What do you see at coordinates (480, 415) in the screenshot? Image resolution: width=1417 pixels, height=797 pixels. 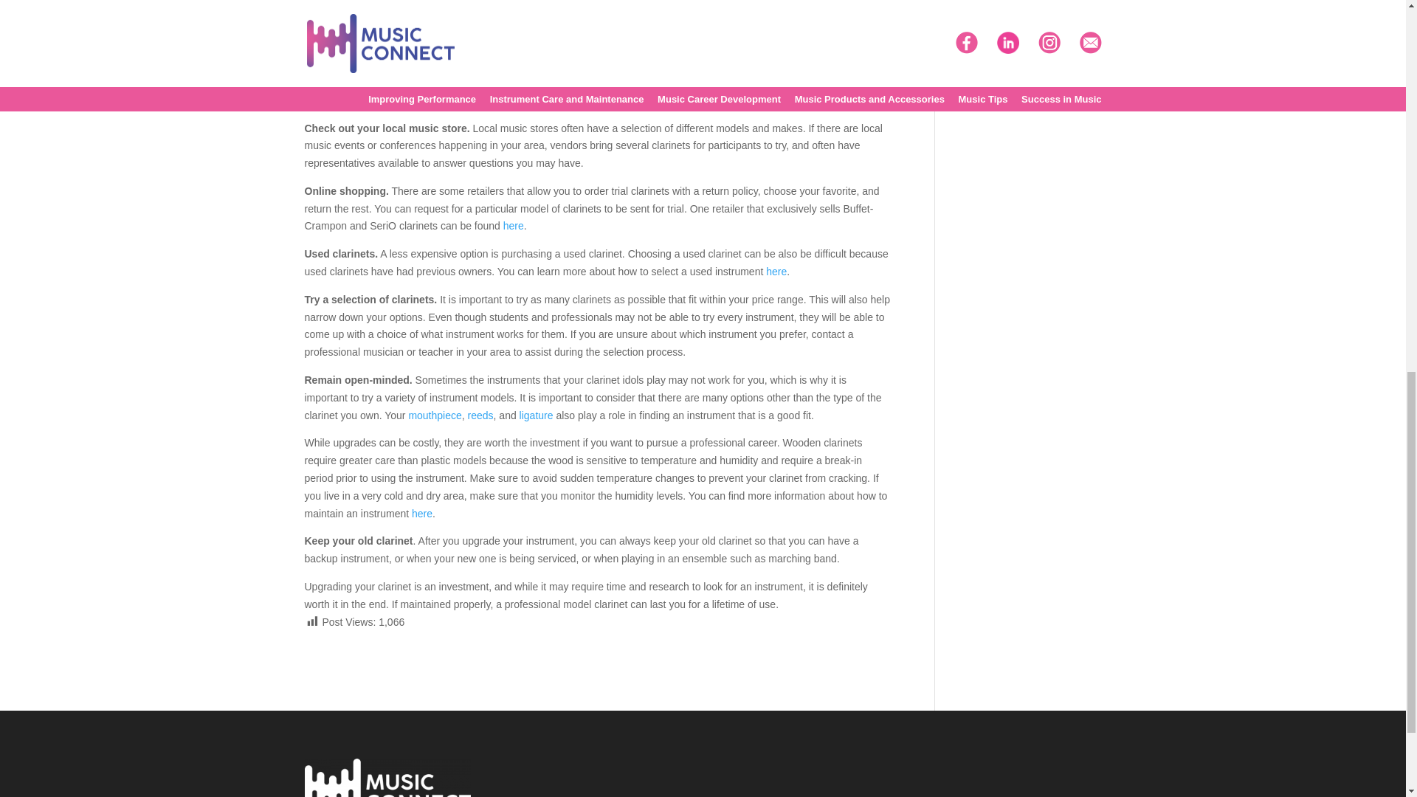 I see `reeds` at bounding box center [480, 415].